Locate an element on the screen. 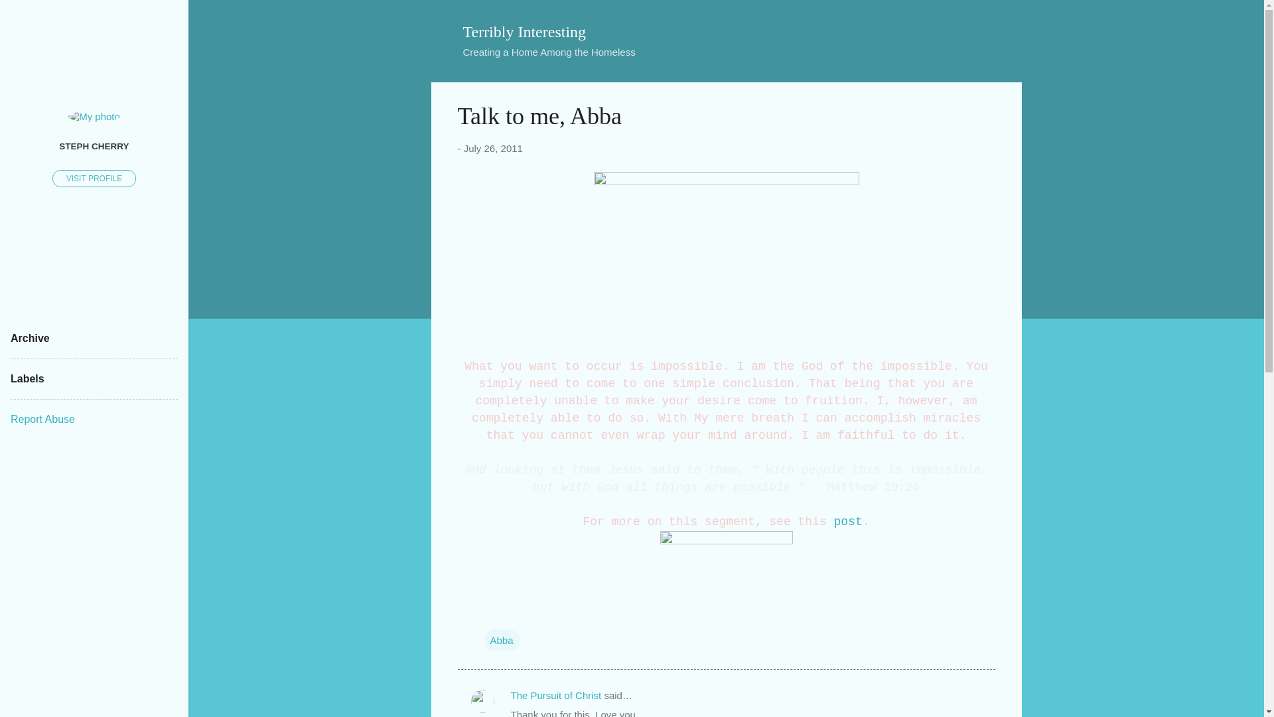  permanent link is located at coordinates (492, 148).